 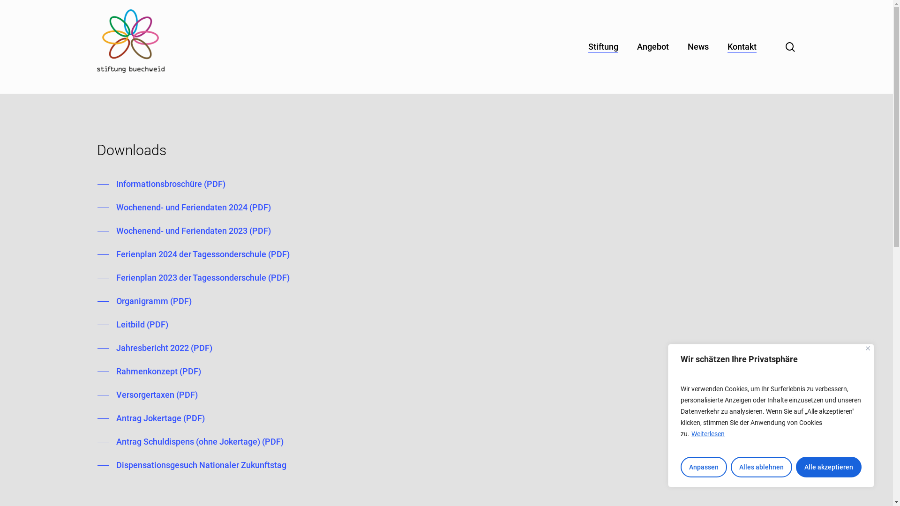 What do you see at coordinates (790, 47) in the screenshot?
I see `search` at bounding box center [790, 47].